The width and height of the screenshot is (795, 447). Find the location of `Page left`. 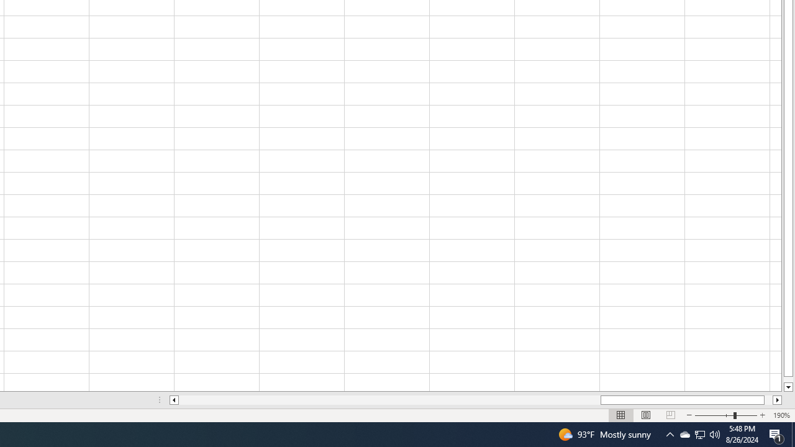

Page left is located at coordinates (389, 400).